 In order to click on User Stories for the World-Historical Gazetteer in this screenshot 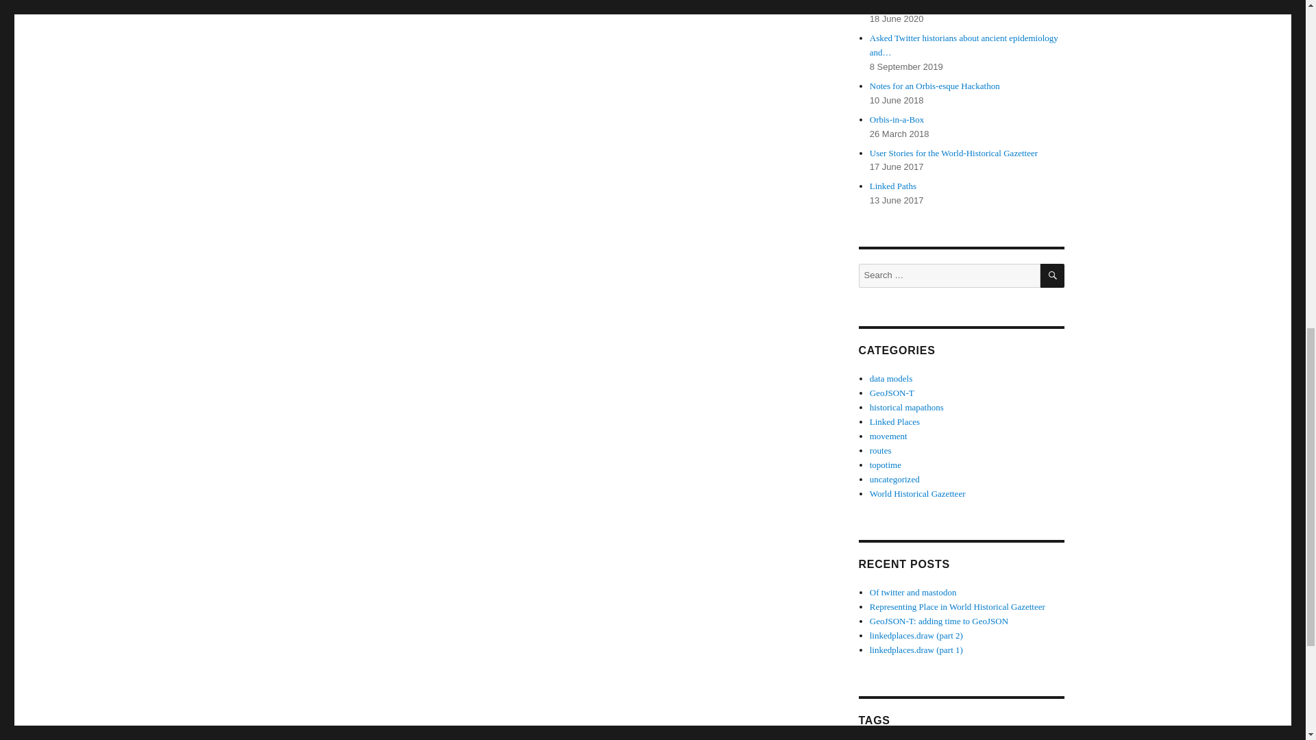, I will do `click(954, 153)`.